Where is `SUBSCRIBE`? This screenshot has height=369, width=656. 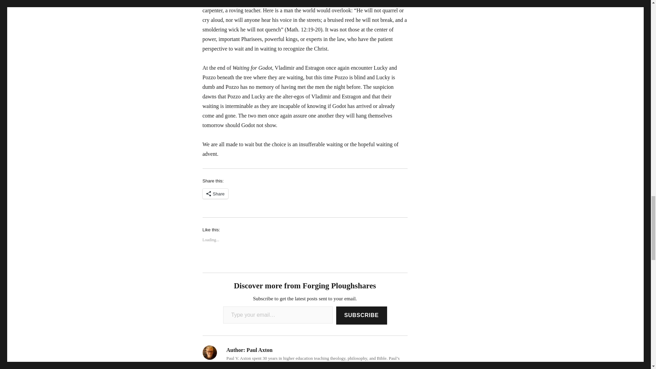 SUBSCRIBE is located at coordinates (361, 316).